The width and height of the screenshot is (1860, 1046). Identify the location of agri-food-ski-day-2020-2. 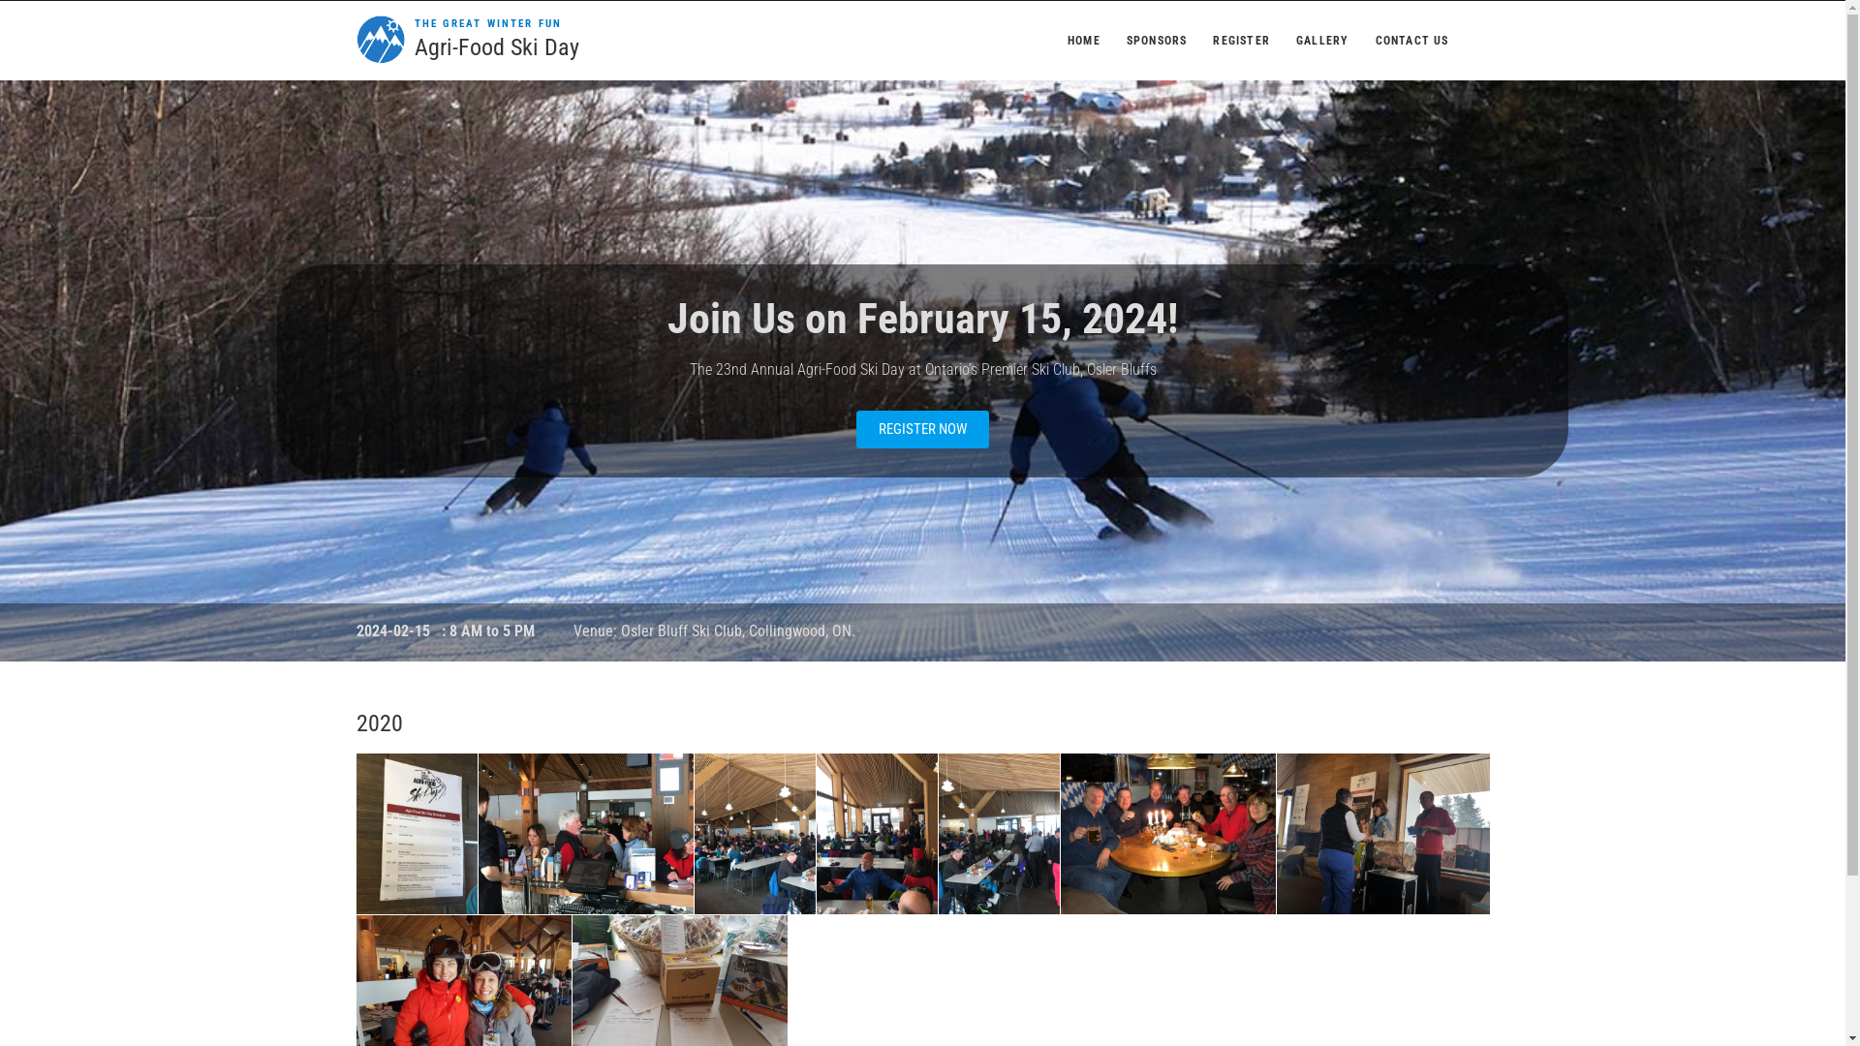
(585, 835).